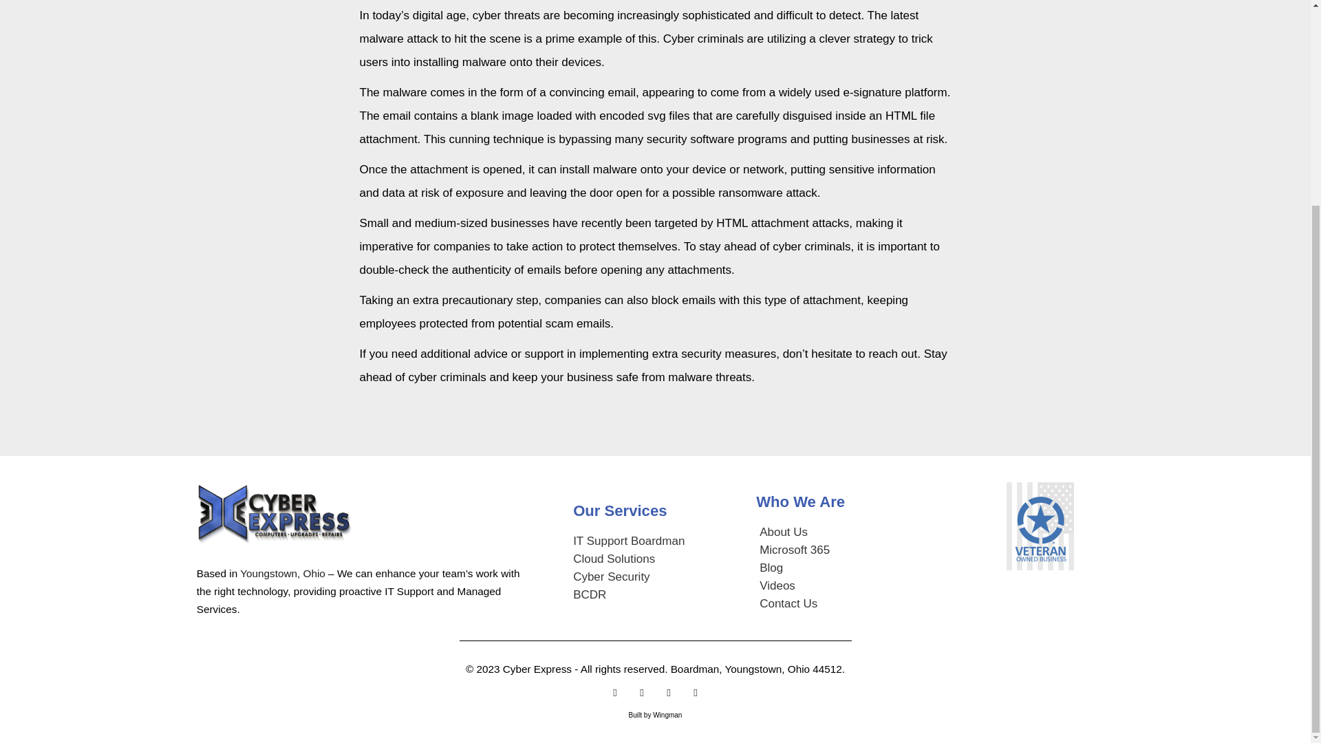  I want to click on Contact Us, so click(861, 604).